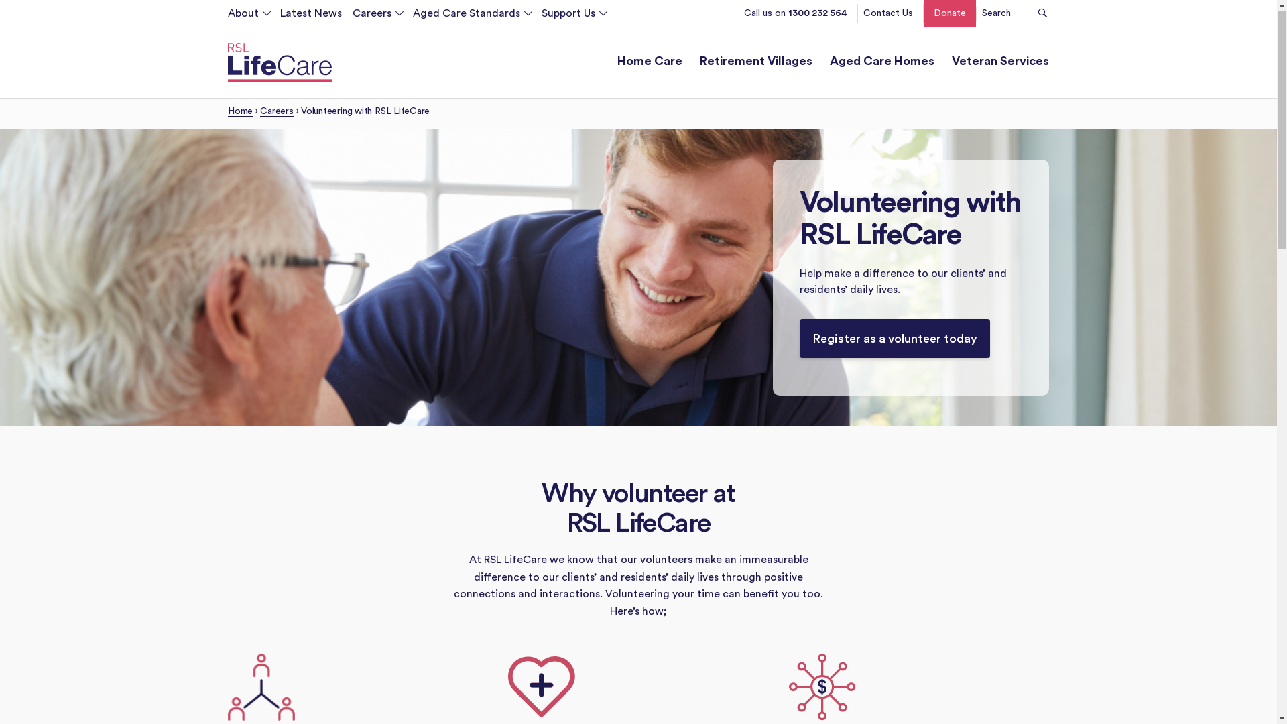  I want to click on Careers, so click(372, 17).